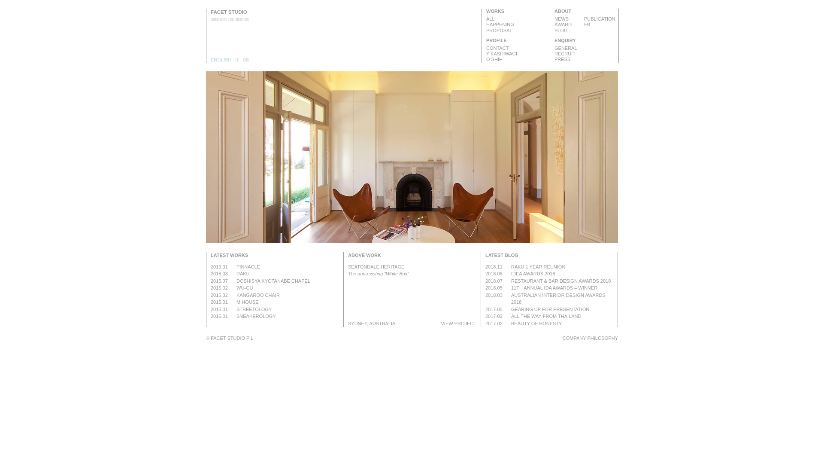 The height and width of the screenshot is (464, 824). Describe the element at coordinates (288, 274) in the screenshot. I see `RAKU` at that location.